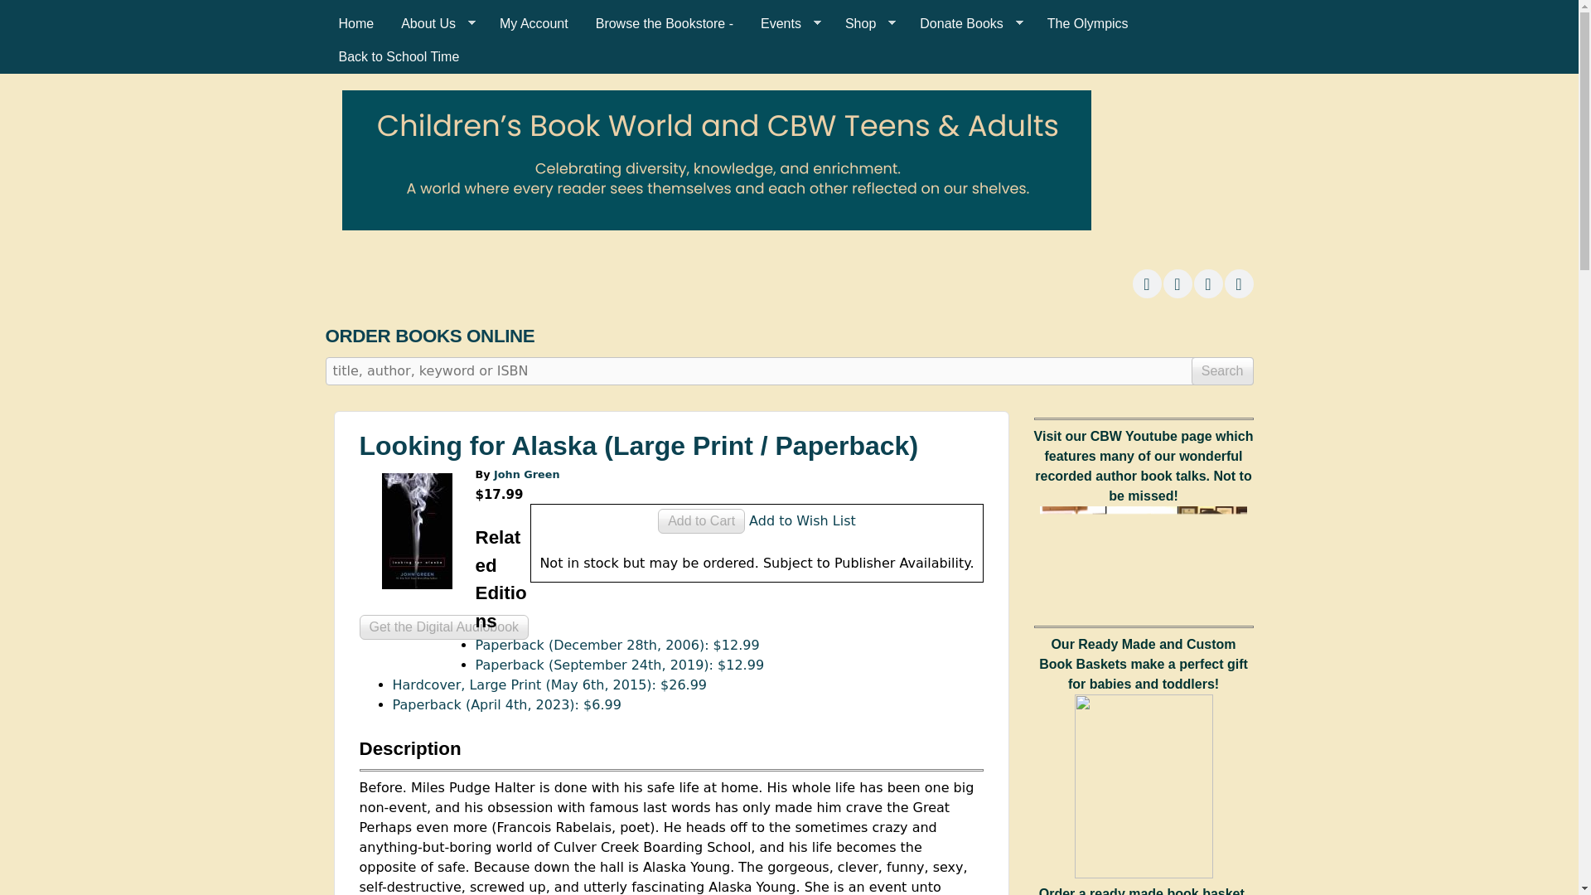  What do you see at coordinates (398, 56) in the screenshot?
I see `Back to School Time` at bounding box center [398, 56].